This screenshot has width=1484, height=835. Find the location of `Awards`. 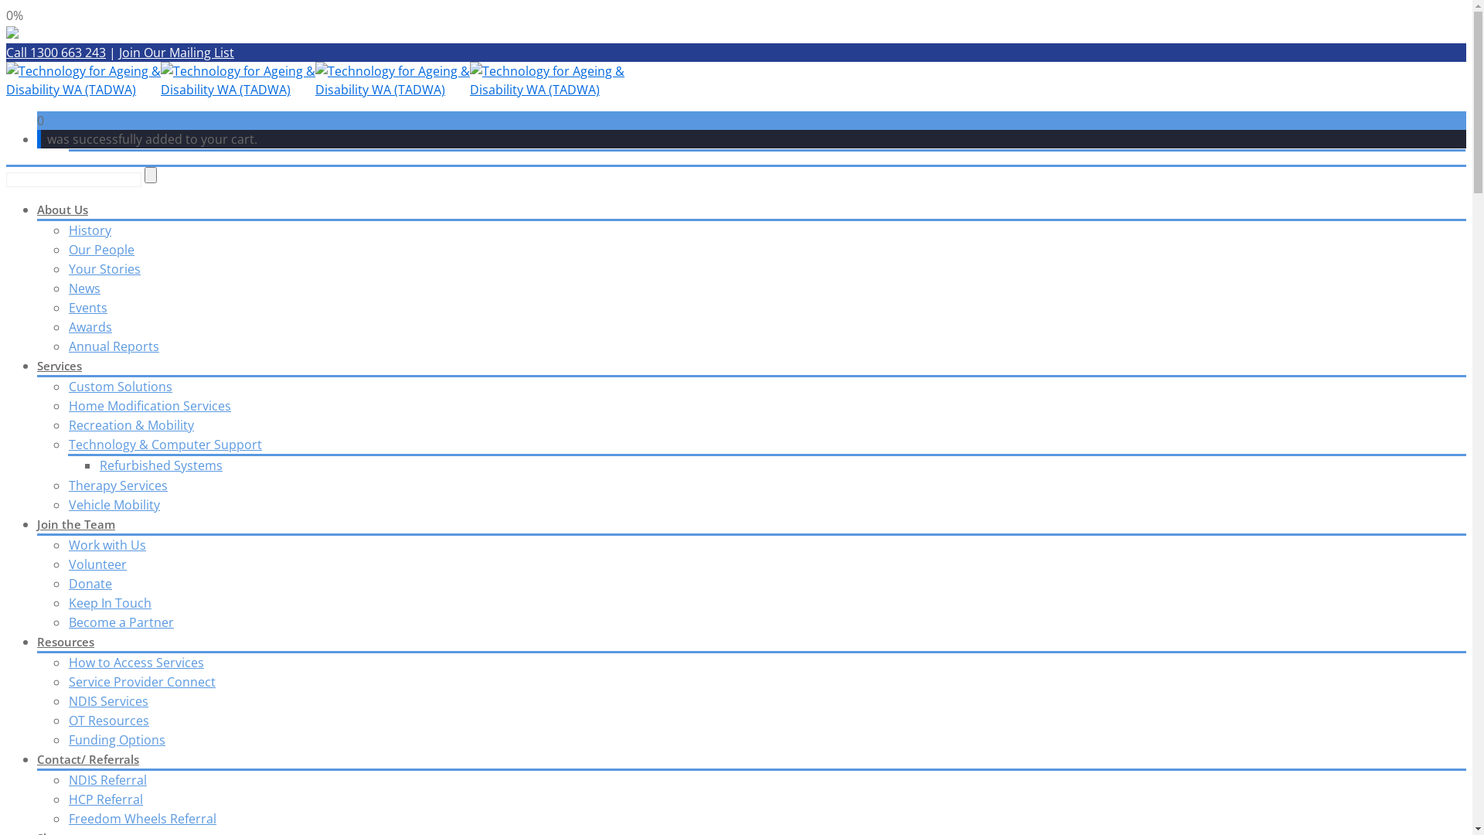

Awards is located at coordinates (90, 327).